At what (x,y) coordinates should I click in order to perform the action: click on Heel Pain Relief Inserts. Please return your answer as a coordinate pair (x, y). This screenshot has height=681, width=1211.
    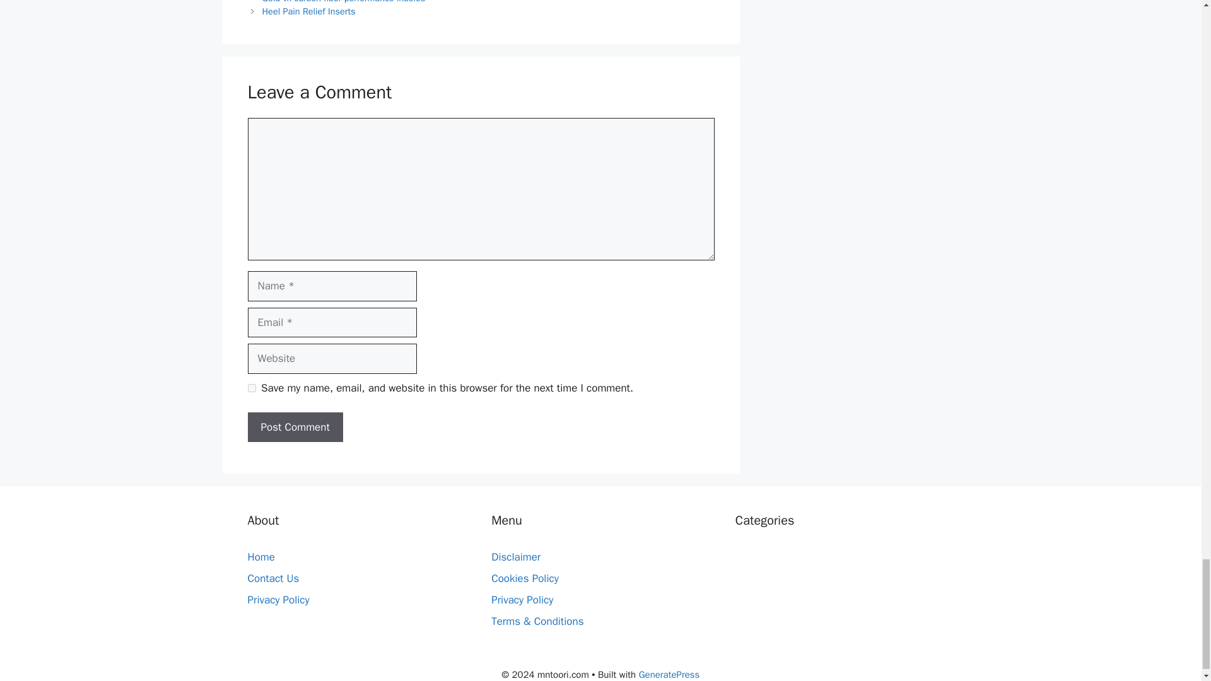
    Looking at the image, I should click on (309, 11).